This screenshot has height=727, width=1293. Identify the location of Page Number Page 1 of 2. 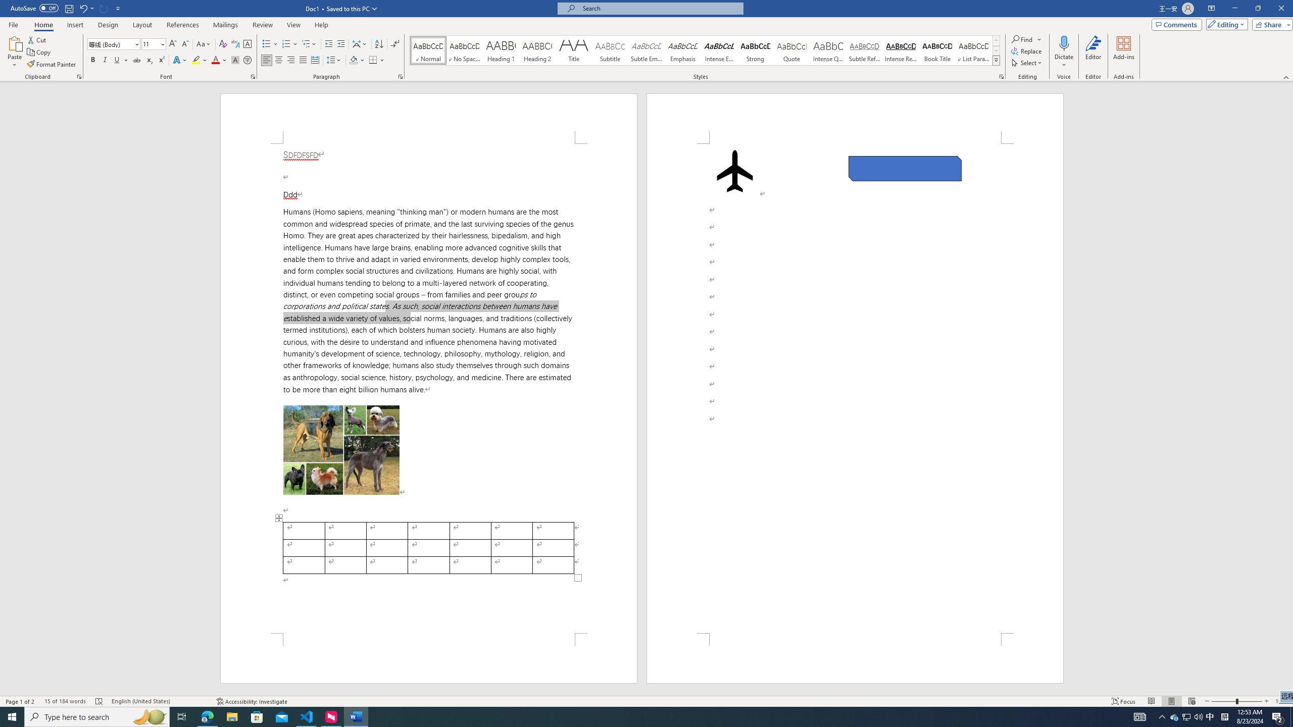
(20, 701).